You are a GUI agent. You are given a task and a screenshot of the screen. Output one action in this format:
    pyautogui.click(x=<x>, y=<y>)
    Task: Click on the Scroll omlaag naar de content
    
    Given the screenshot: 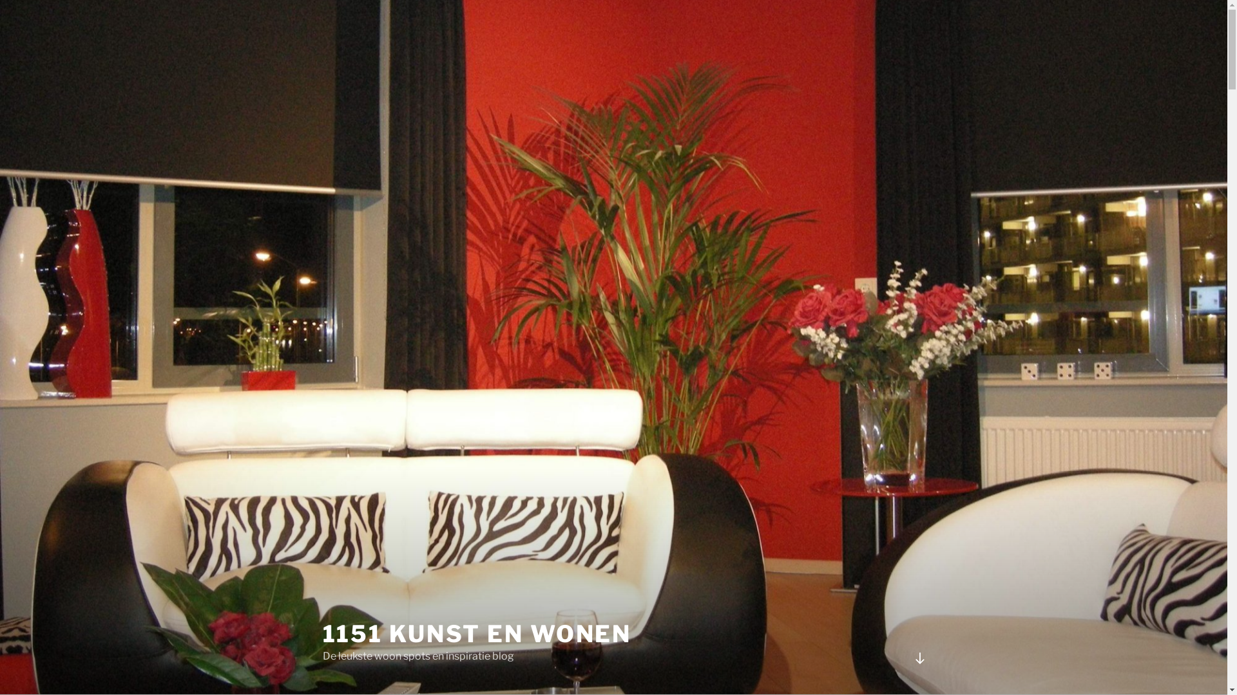 What is the action you would take?
    pyautogui.click(x=919, y=658)
    